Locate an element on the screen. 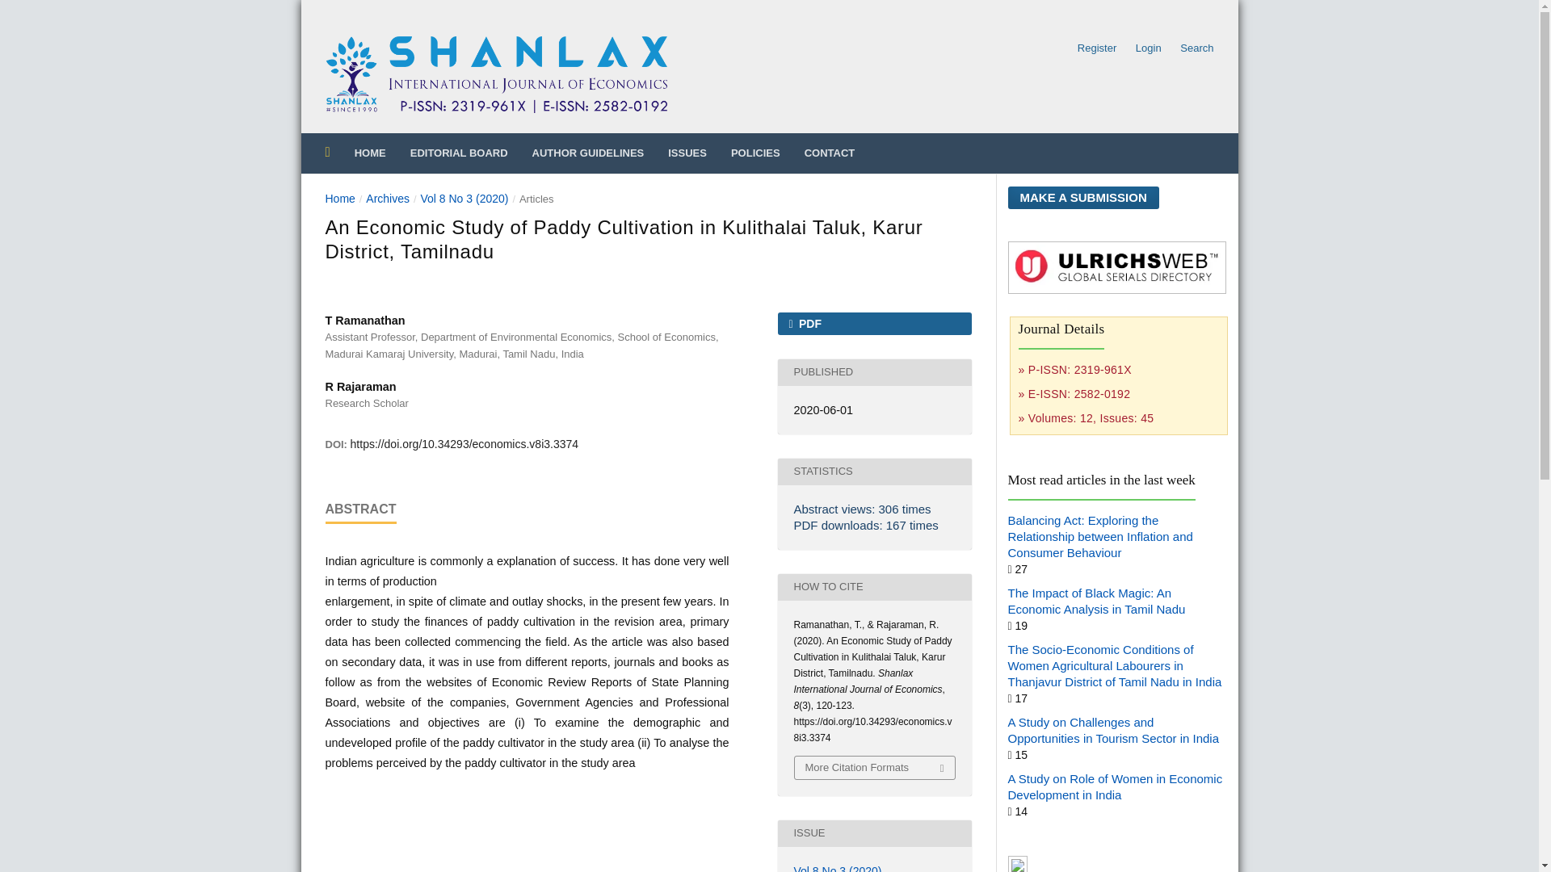  Home is located at coordinates (339, 199).